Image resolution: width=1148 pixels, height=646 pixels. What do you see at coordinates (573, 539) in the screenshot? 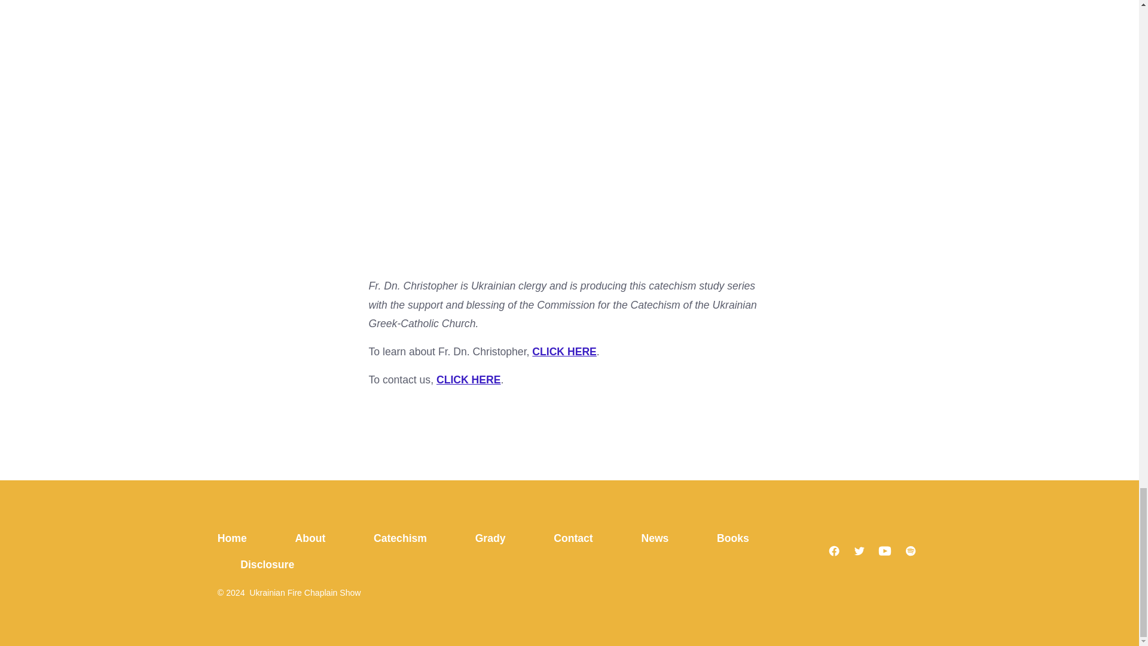
I see `Contact` at bounding box center [573, 539].